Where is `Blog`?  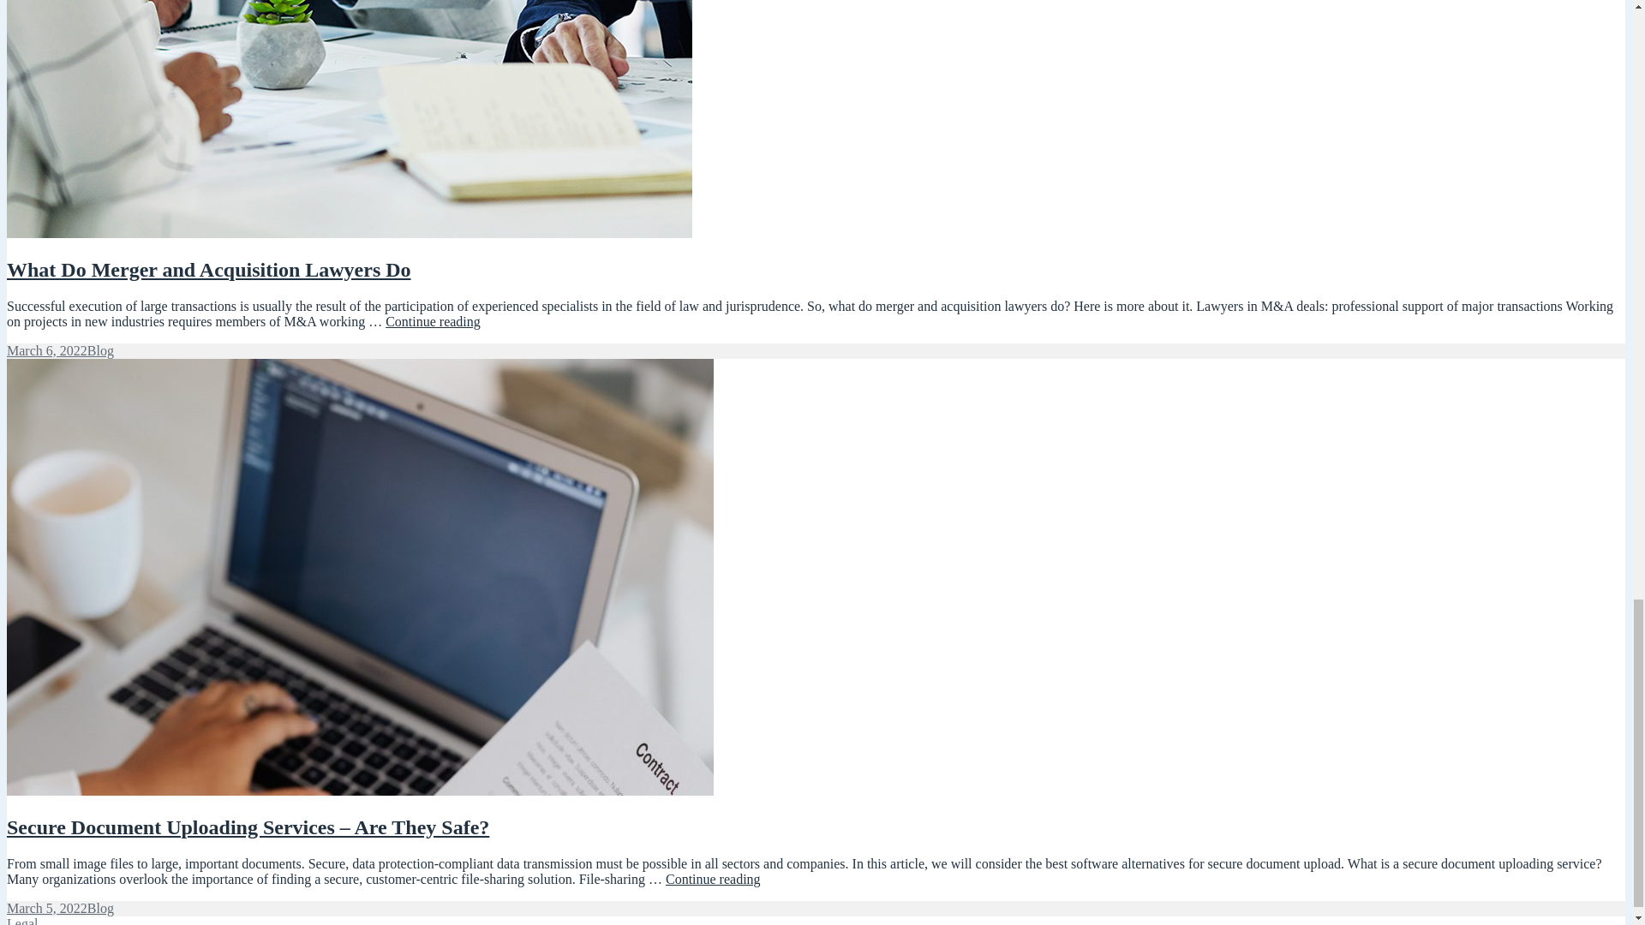 Blog is located at coordinates (99, 349).